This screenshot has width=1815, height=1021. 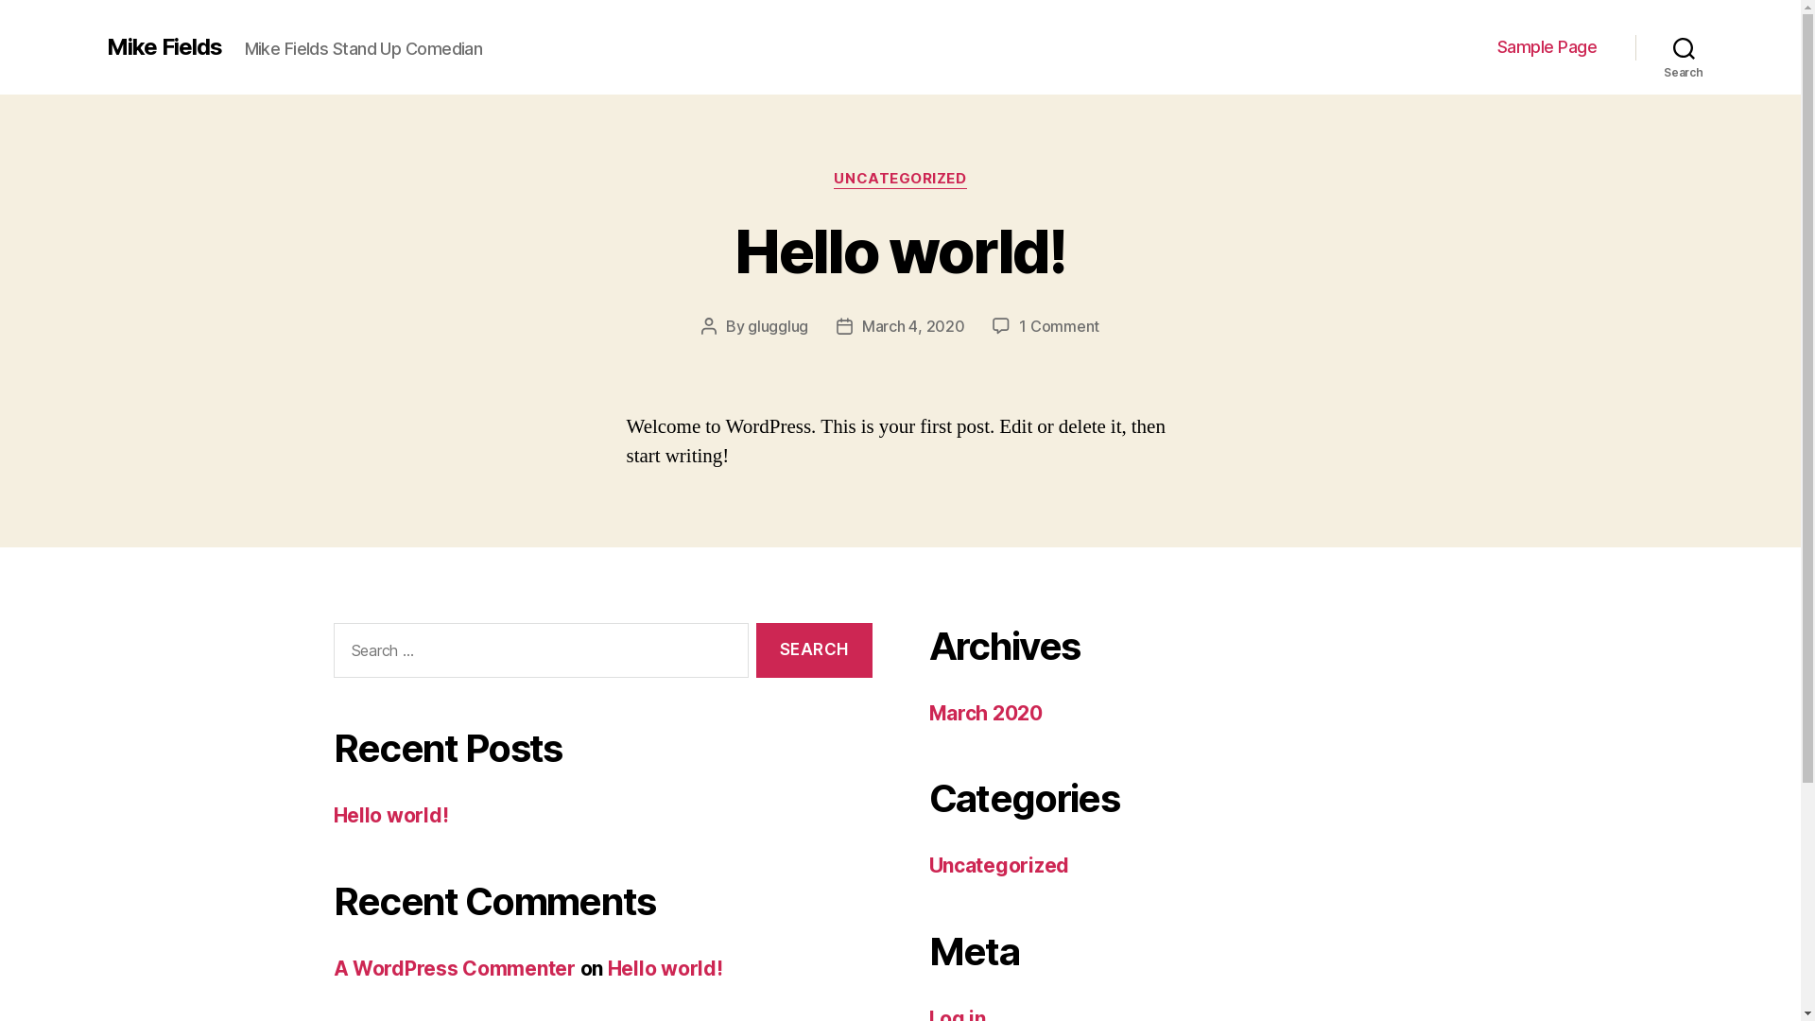 What do you see at coordinates (778, 326) in the screenshot?
I see `glugglug` at bounding box center [778, 326].